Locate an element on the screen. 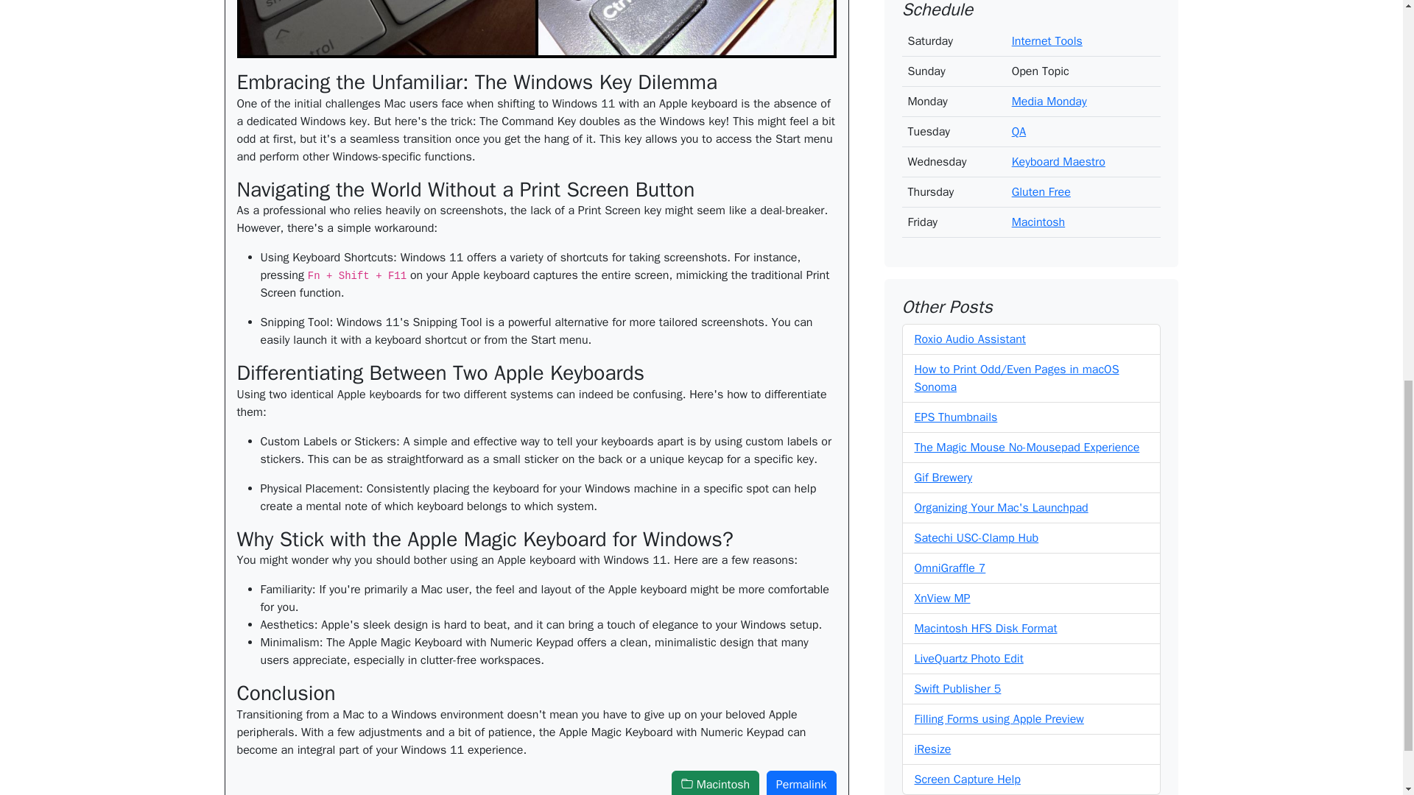 This screenshot has width=1414, height=795. EPS Thumbnails is located at coordinates (956, 152).